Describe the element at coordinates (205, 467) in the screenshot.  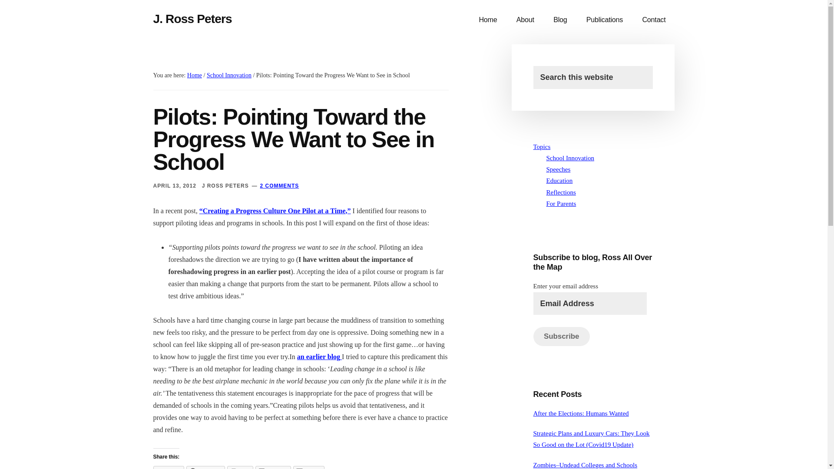
I see `Facebook` at that location.